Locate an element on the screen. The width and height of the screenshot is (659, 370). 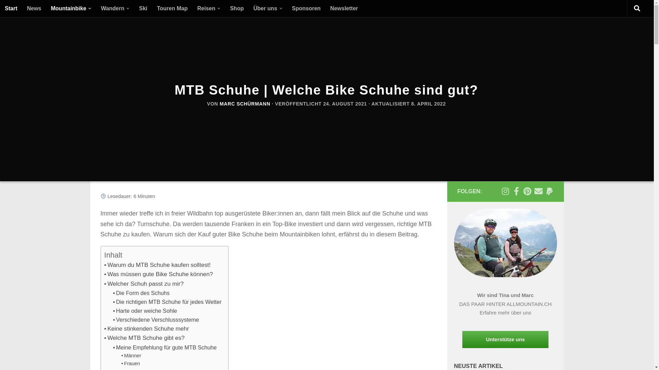
Wandern is located at coordinates (115, 9).